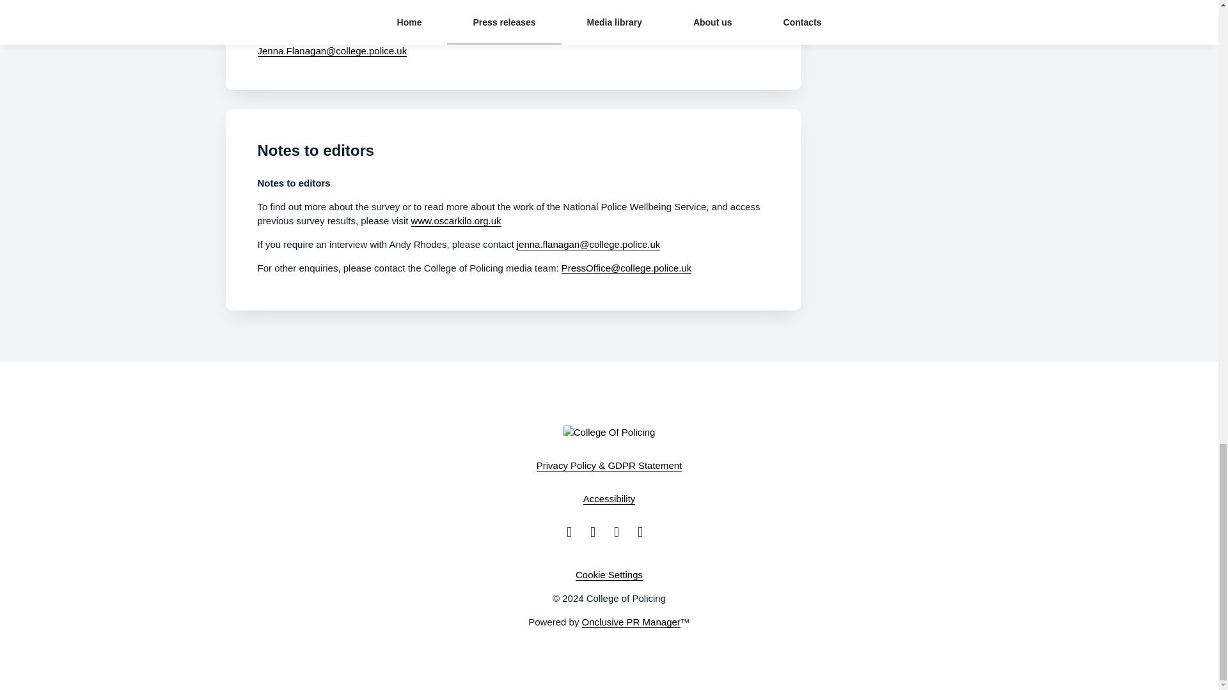  Describe the element at coordinates (597, 532) in the screenshot. I see `Twitter` at that location.